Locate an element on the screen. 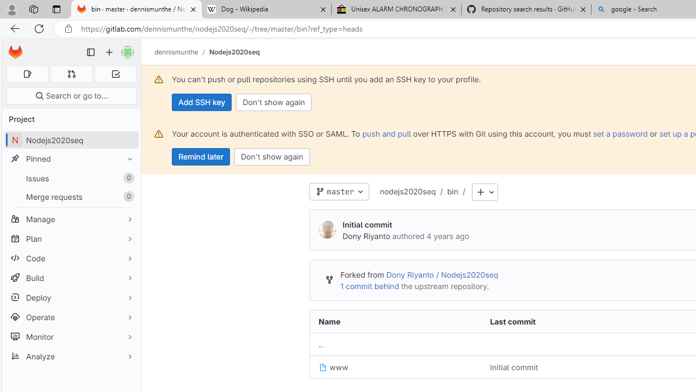  Dony Riyanto's avatar is located at coordinates (327, 230).